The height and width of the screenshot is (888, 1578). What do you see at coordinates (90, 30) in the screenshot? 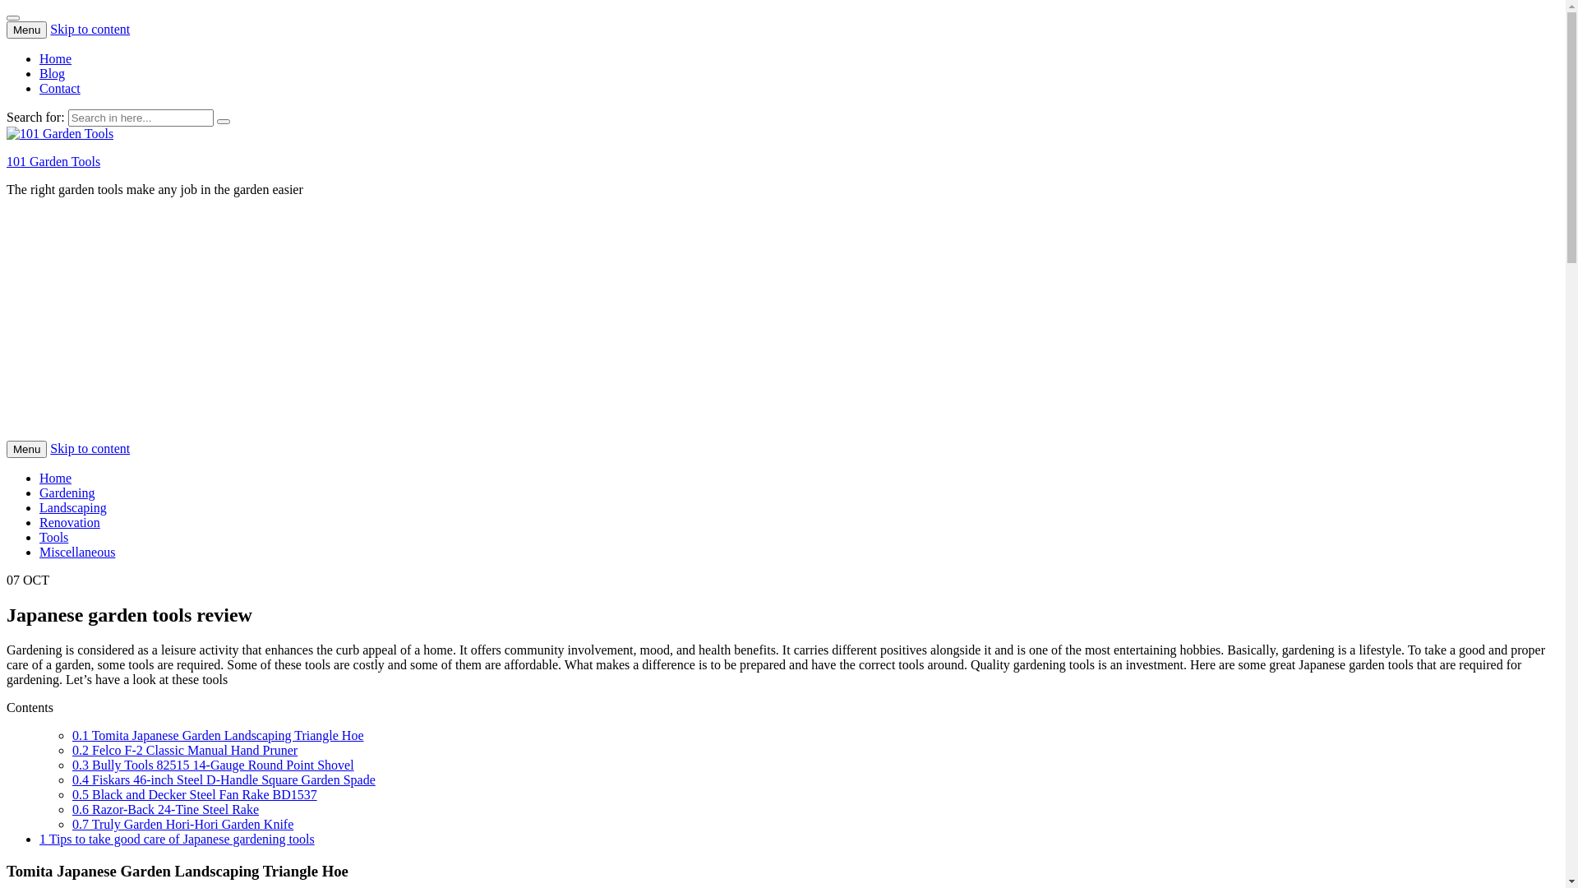
I see `Skip to content` at bounding box center [90, 30].